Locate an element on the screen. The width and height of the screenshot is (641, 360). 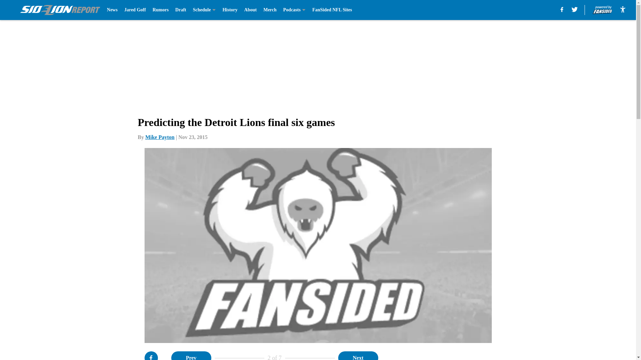
Jared Goff is located at coordinates (135, 10).